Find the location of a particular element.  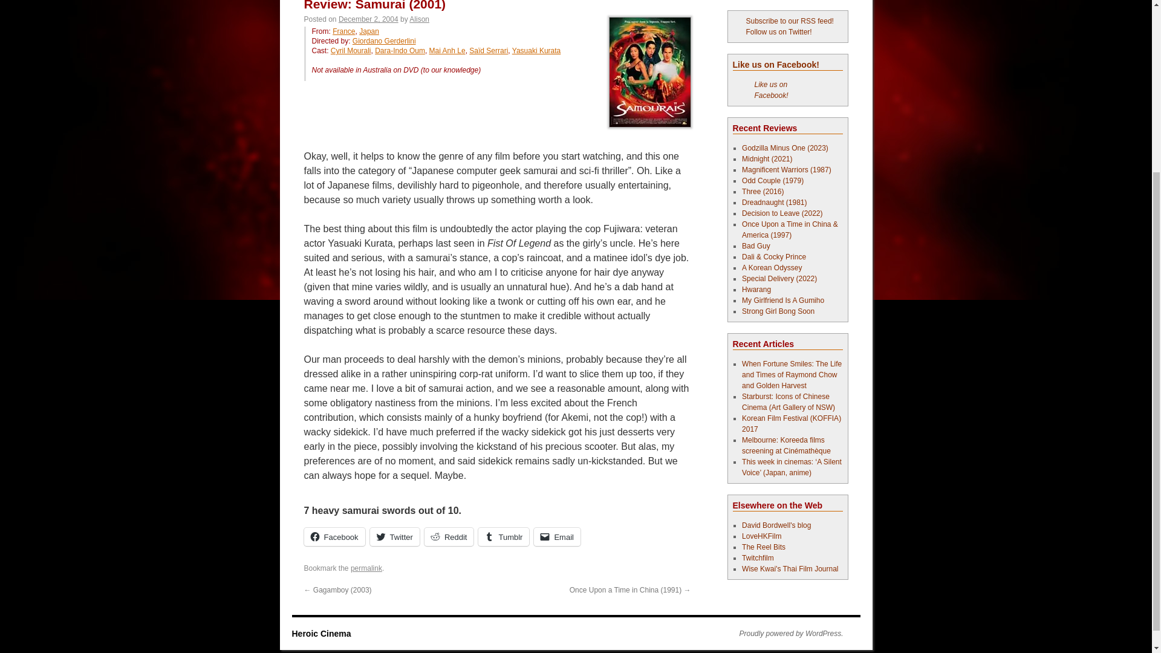

Click to share on Reddit is located at coordinates (449, 536).